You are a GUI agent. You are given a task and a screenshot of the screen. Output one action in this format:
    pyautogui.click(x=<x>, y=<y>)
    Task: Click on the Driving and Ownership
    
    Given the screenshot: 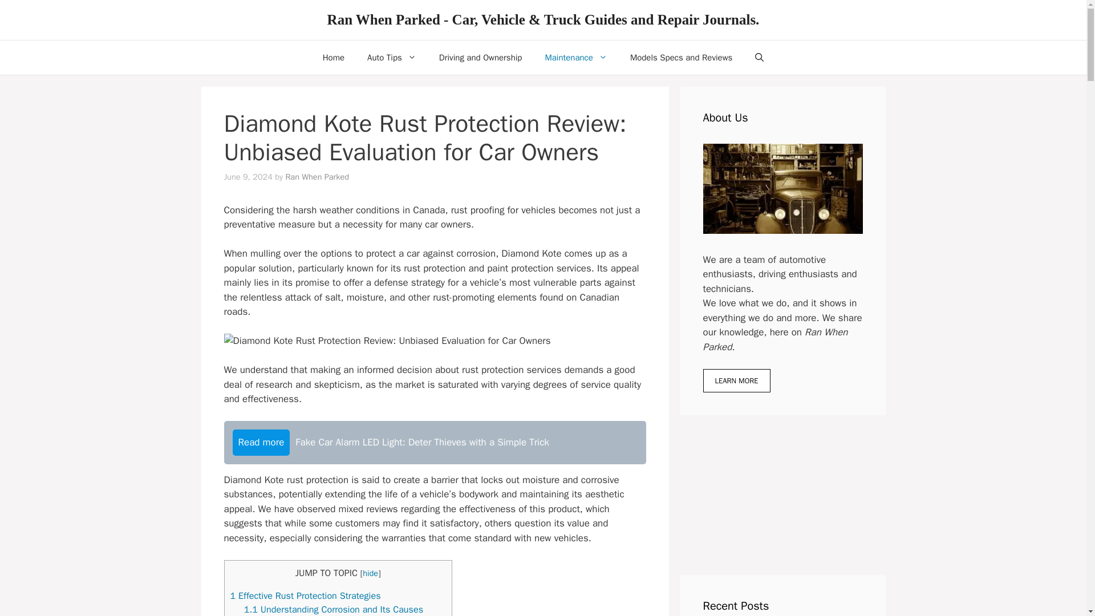 What is the action you would take?
    pyautogui.click(x=481, y=57)
    